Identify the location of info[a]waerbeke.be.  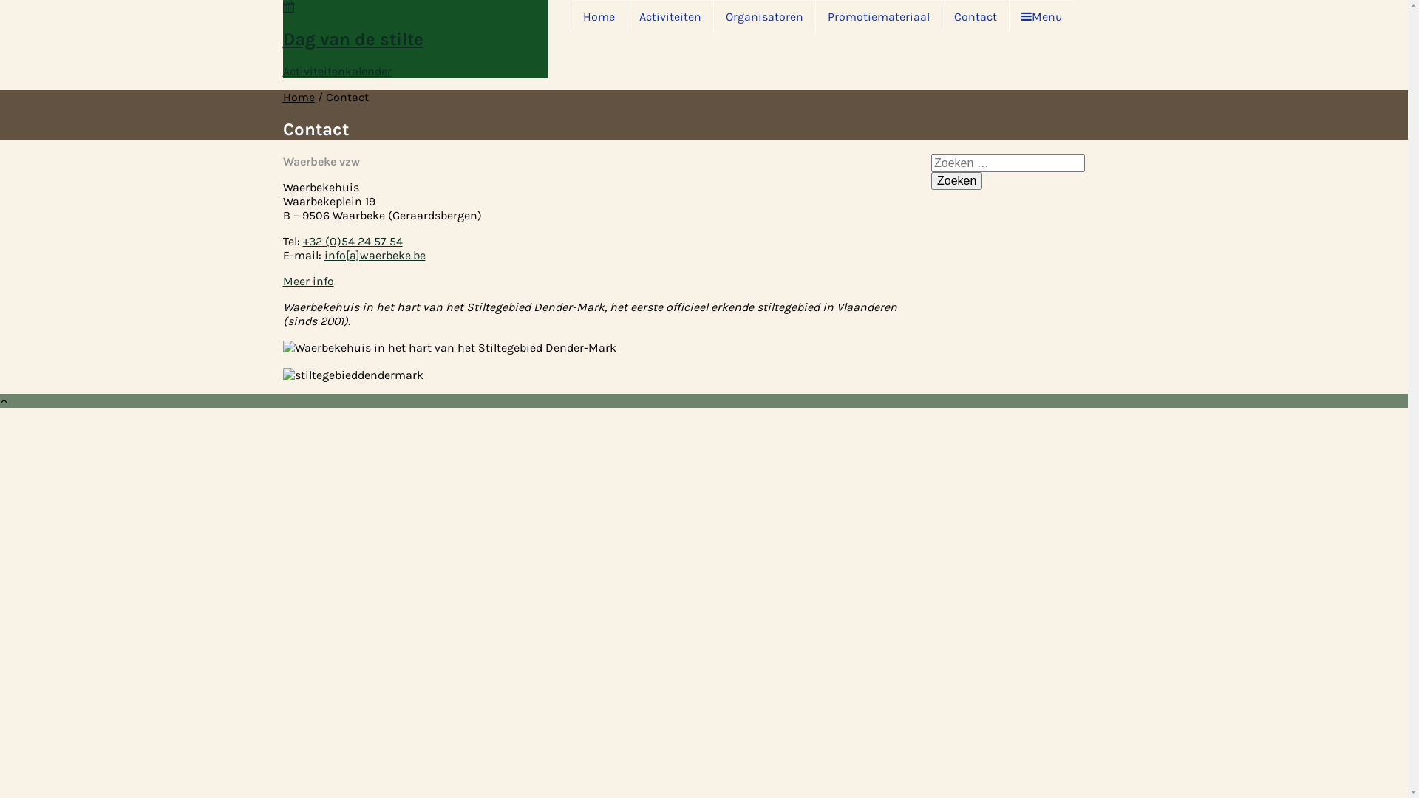
(374, 256).